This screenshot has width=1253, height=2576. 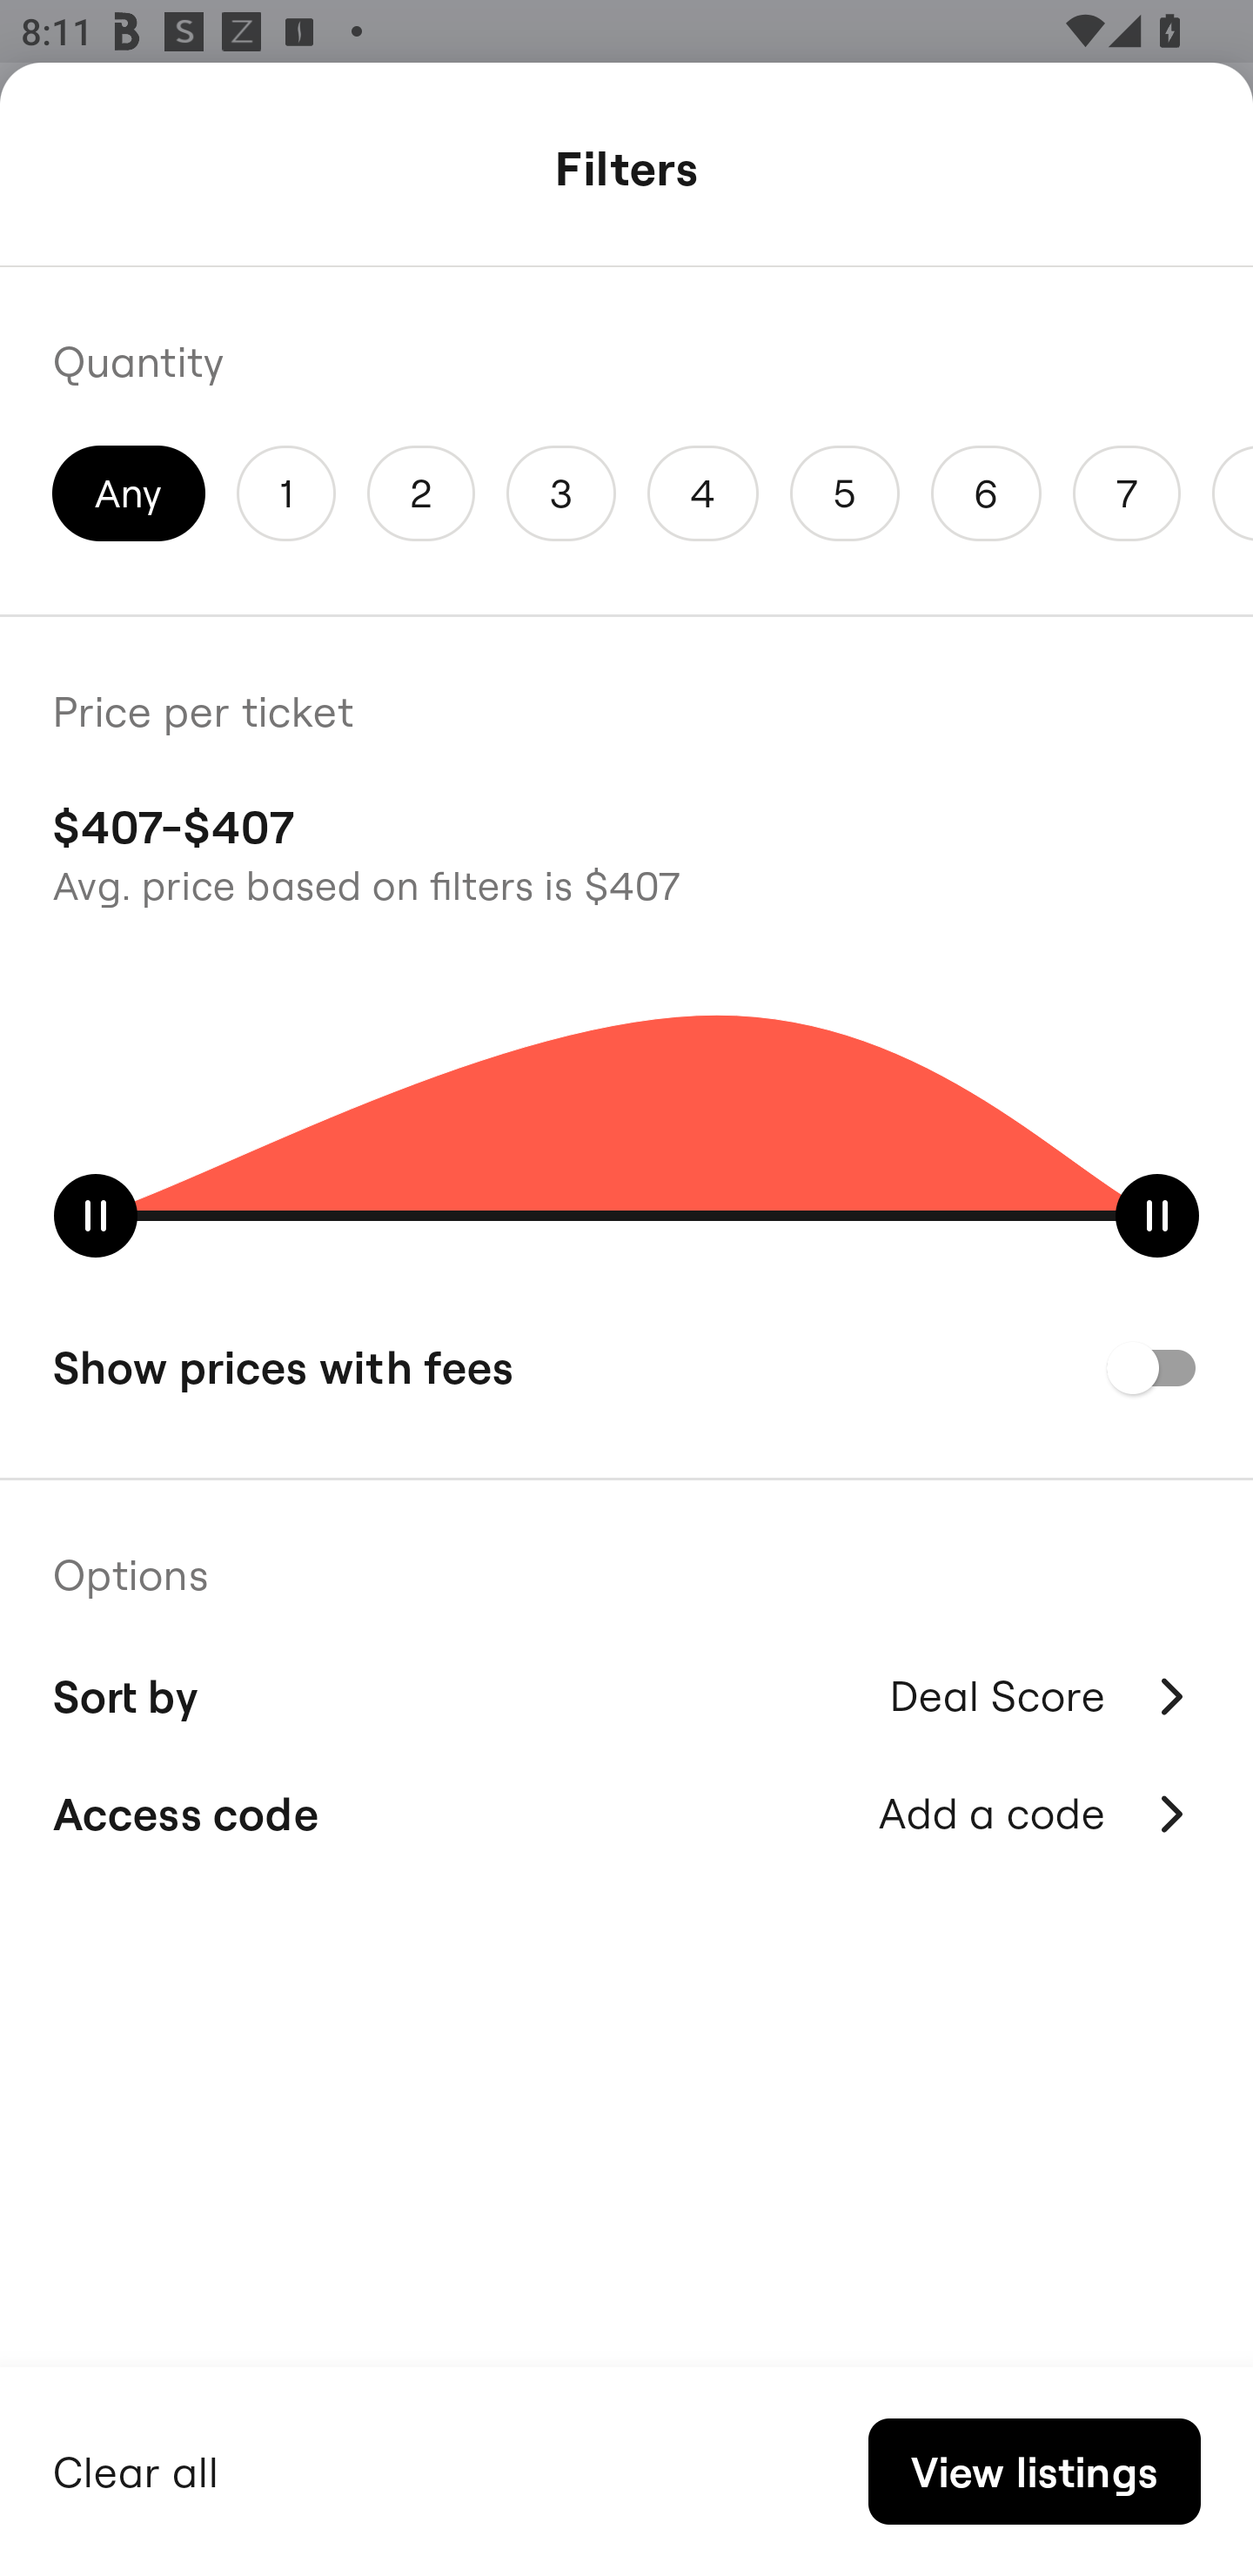 I want to click on View listings, so click(x=1034, y=2472).